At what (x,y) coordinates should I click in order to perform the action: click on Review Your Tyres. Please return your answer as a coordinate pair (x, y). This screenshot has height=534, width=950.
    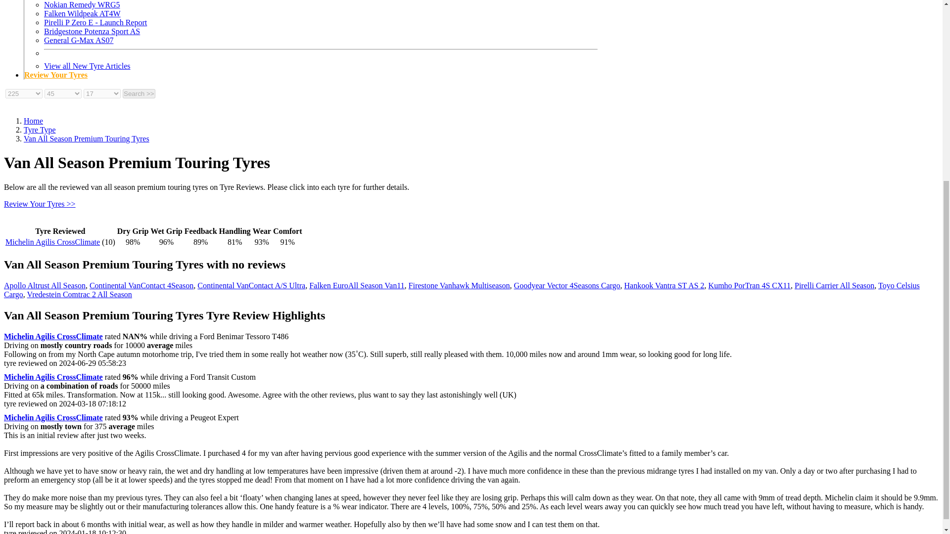
    Looking at the image, I should click on (55, 74).